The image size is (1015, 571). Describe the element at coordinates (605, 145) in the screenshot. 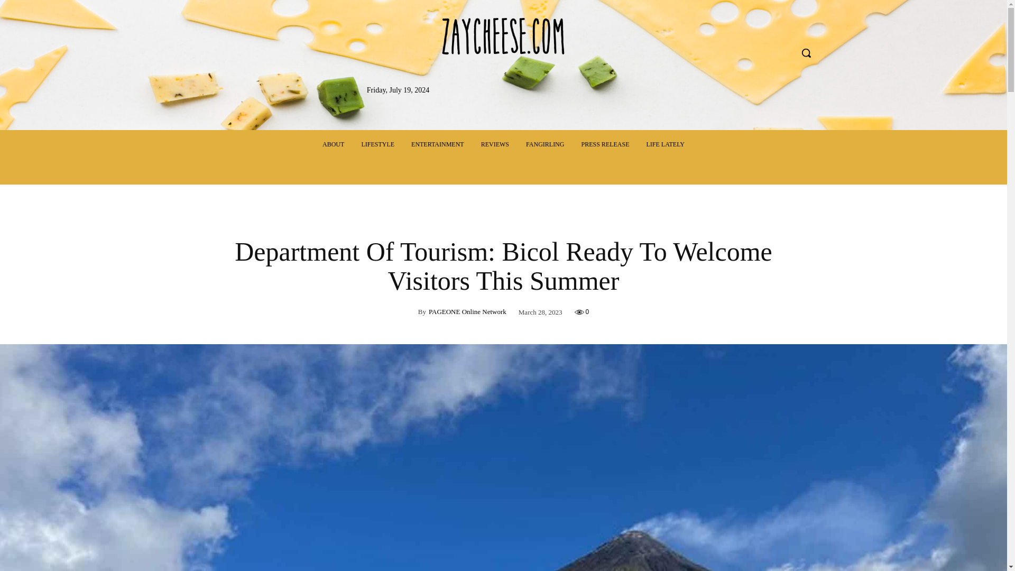

I see `PRESS RELEASE` at that location.